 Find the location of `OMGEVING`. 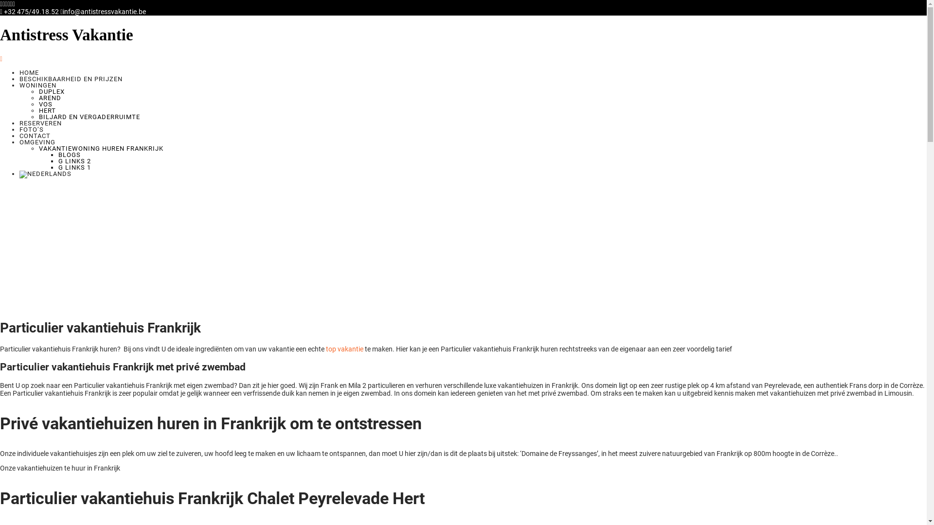

OMGEVING is located at coordinates (37, 142).